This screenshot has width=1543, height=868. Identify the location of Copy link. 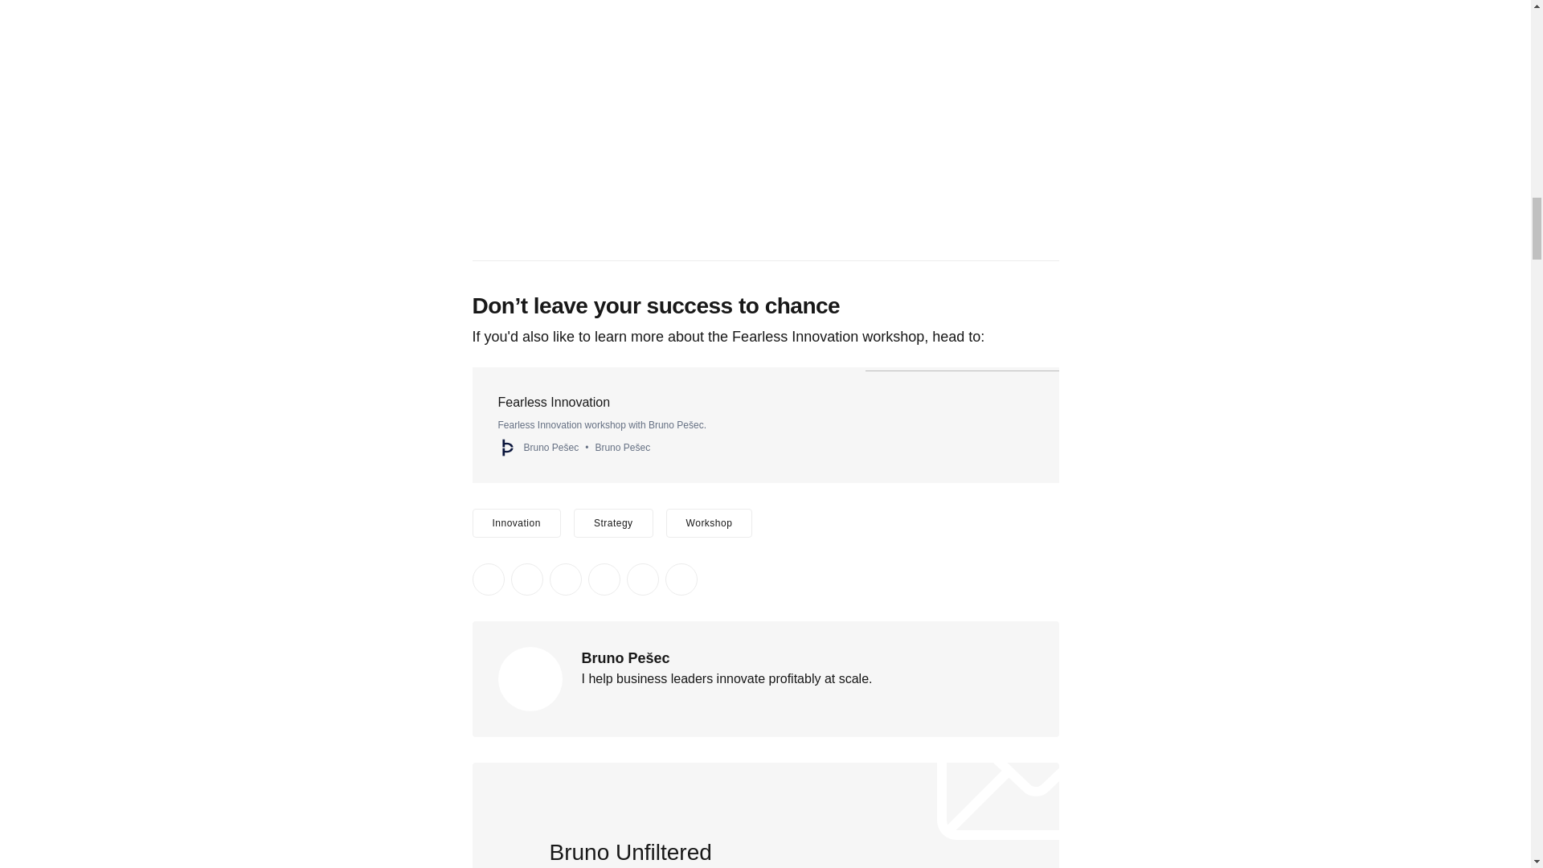
(681, 579).